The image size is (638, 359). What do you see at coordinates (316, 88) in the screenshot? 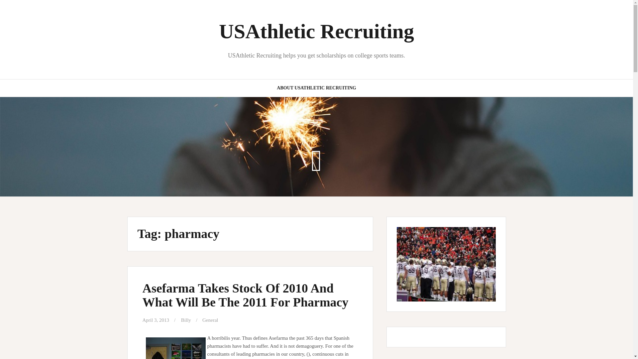
I see `ABOUT USATHLETIC RECRUITING` at bounding box center [316, 88].